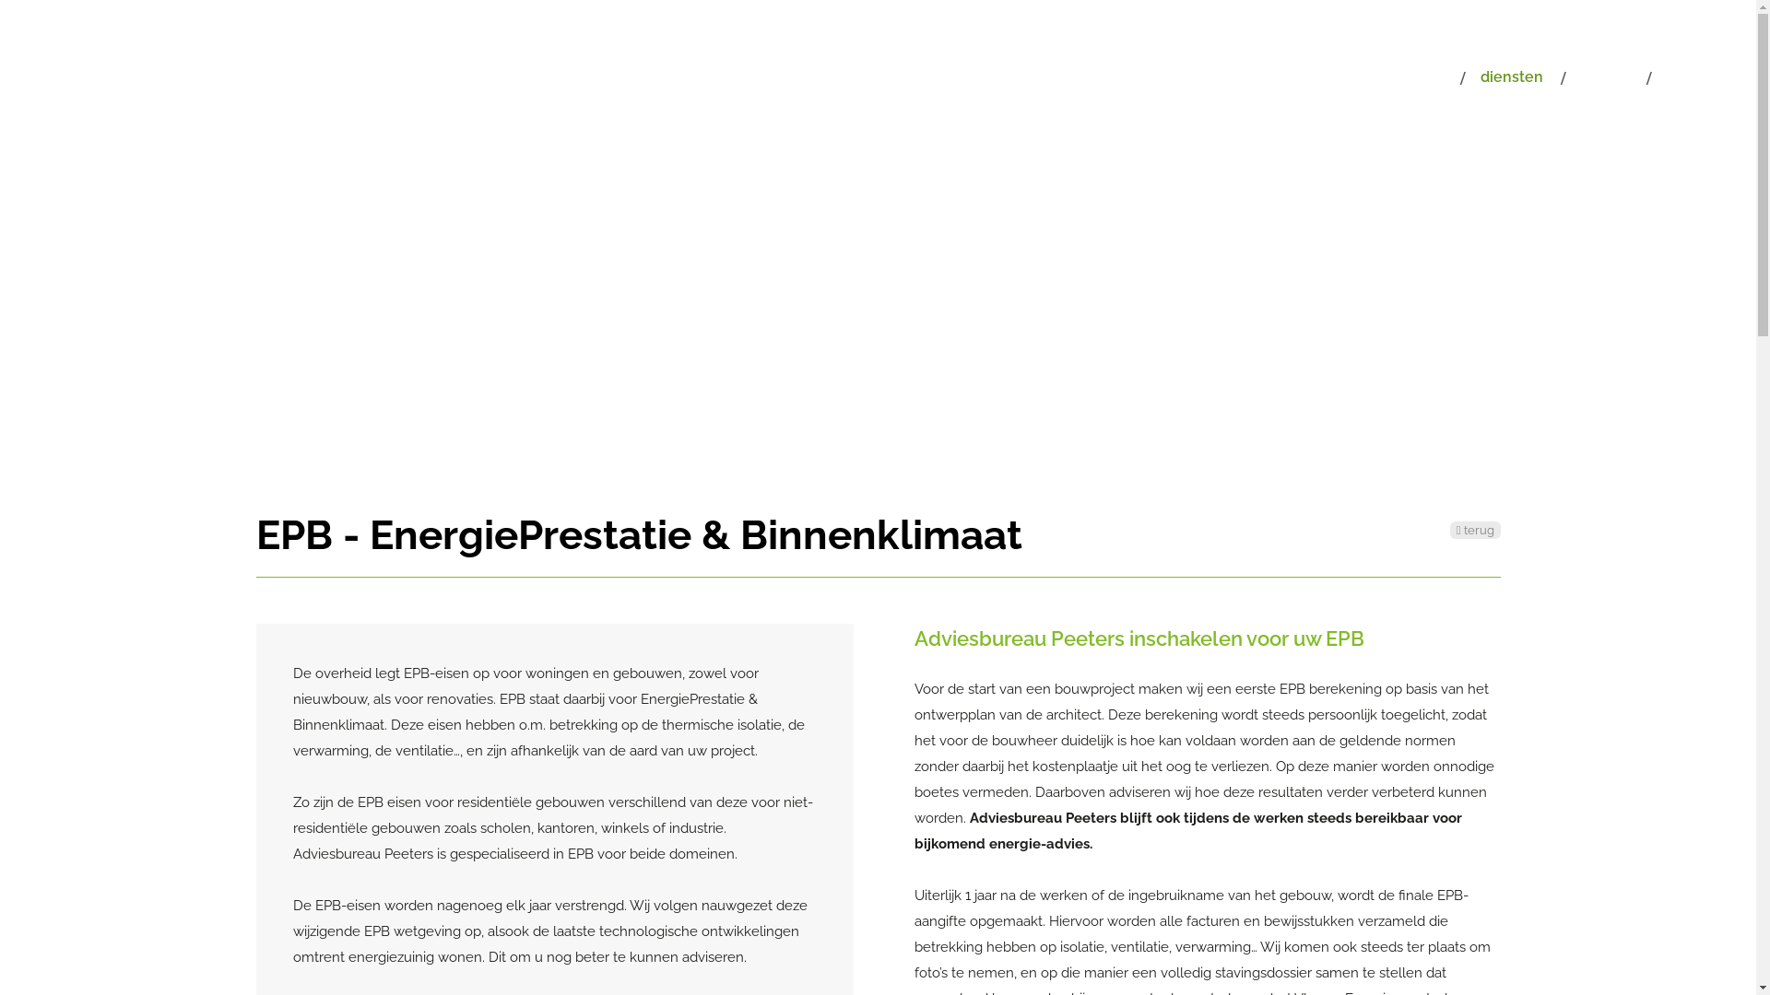  Describe the element at coordinates (1689, 77) in the screenshot. I see `contact` at that location.